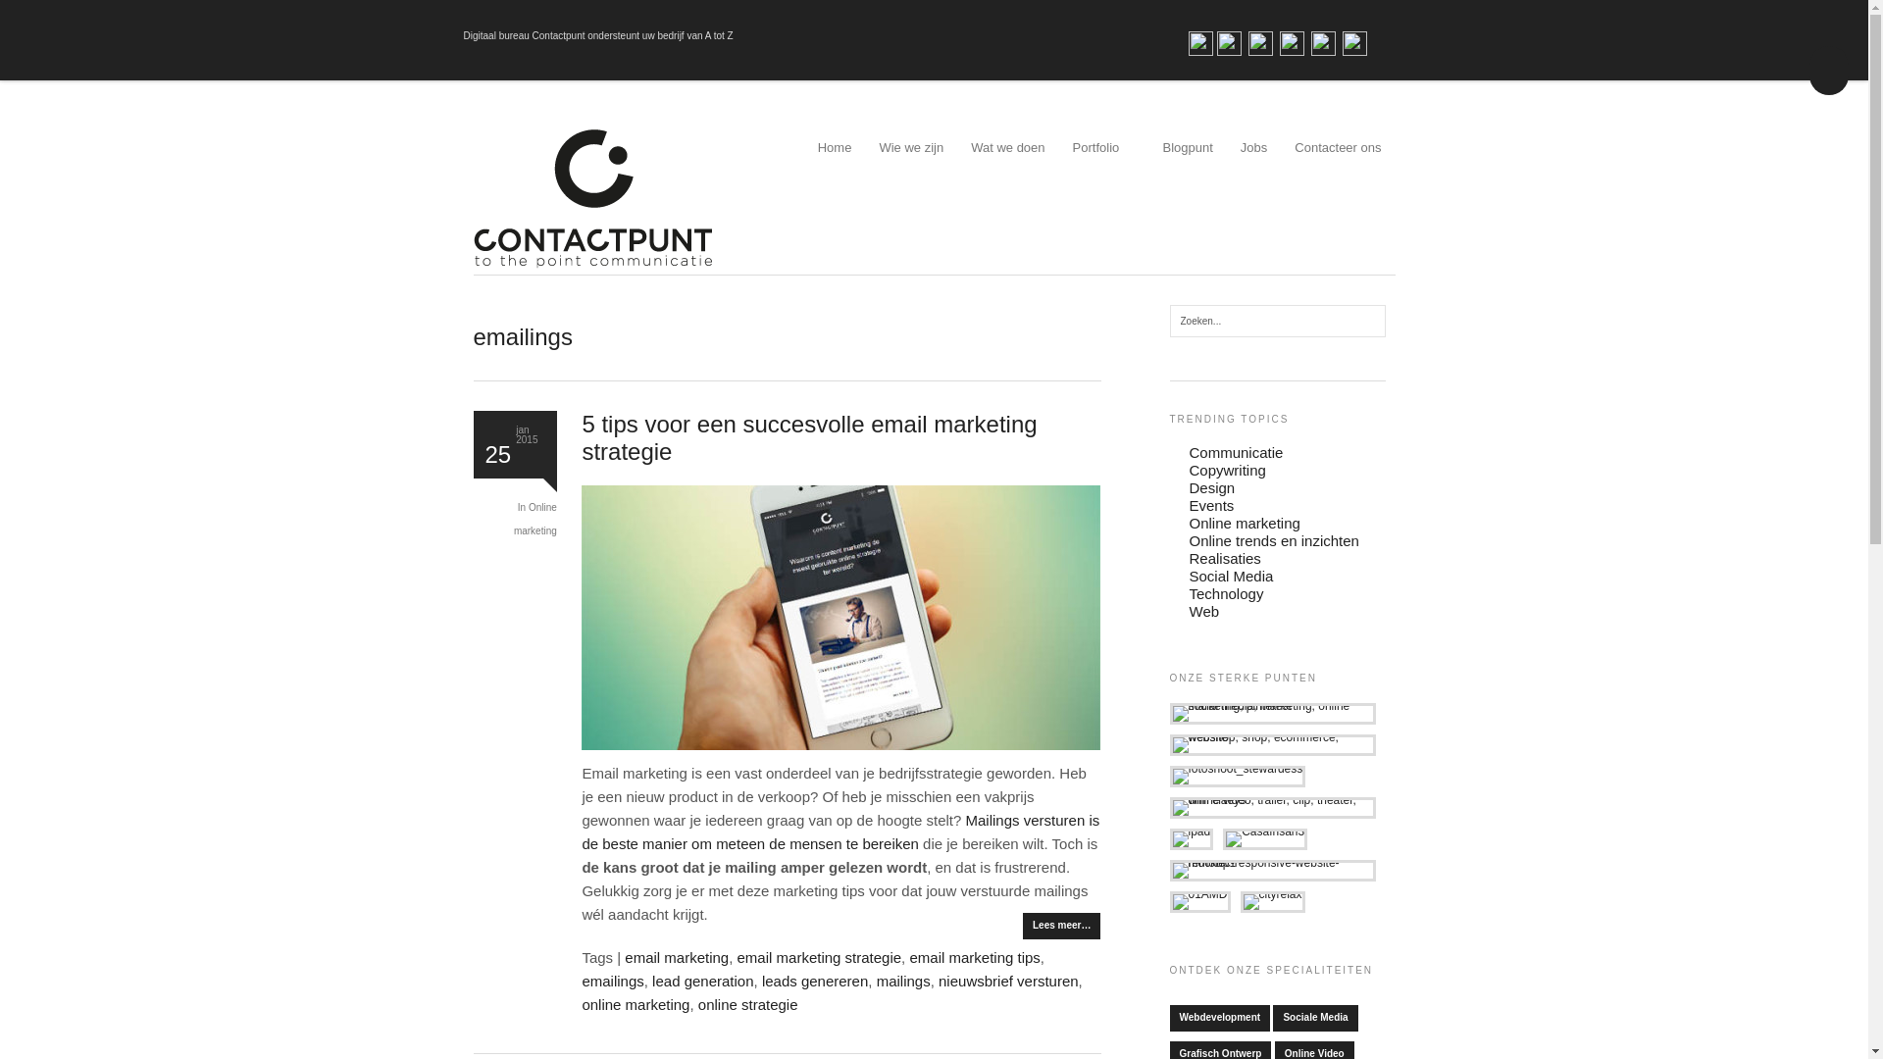  Describe the element at coordinates (975, 957) in the screenshot. I see `email marketing tips` at that location.